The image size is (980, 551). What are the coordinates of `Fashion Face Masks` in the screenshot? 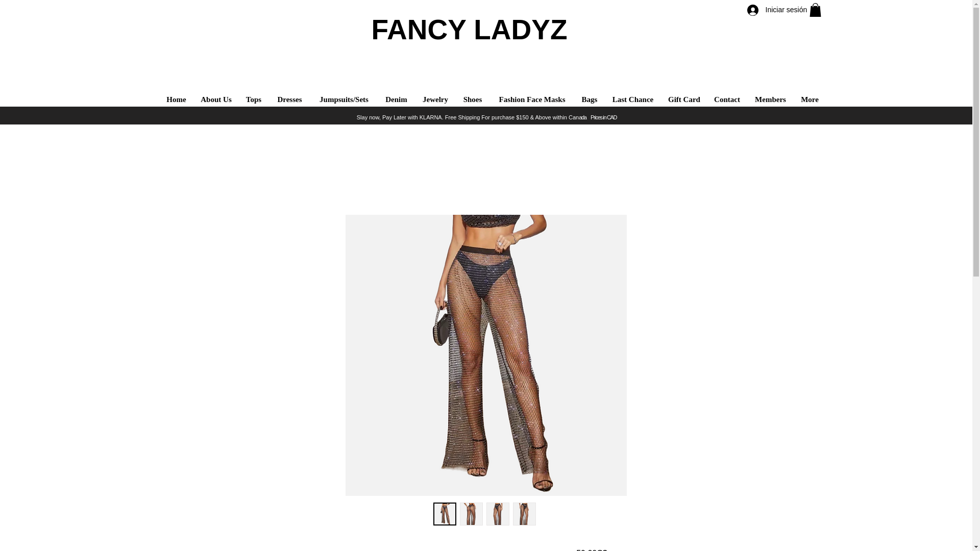 It's located at (532, 100).